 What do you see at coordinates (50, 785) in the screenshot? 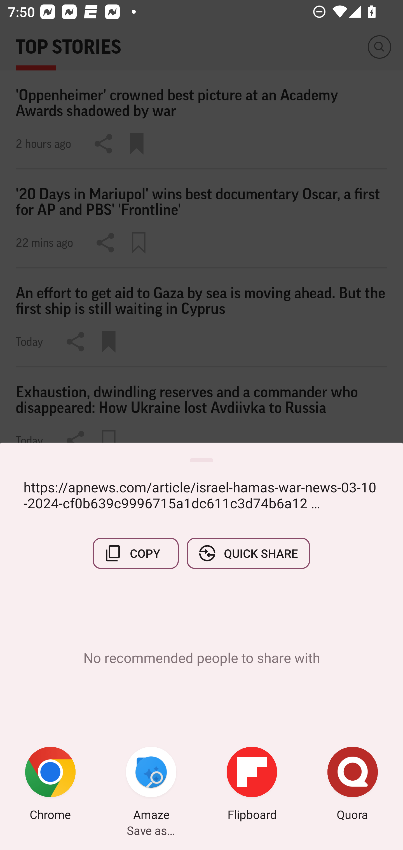
I see `Chrome` at bounding box center [50, 785].